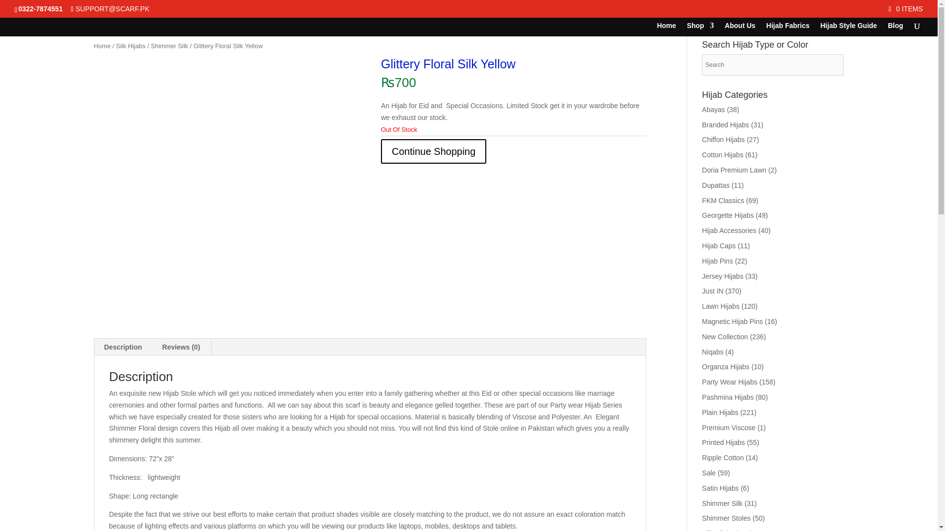 Image resolution: width=945 pixels, height=531 pixels. I want to click on Branded Hijabs, so click(725, 125).